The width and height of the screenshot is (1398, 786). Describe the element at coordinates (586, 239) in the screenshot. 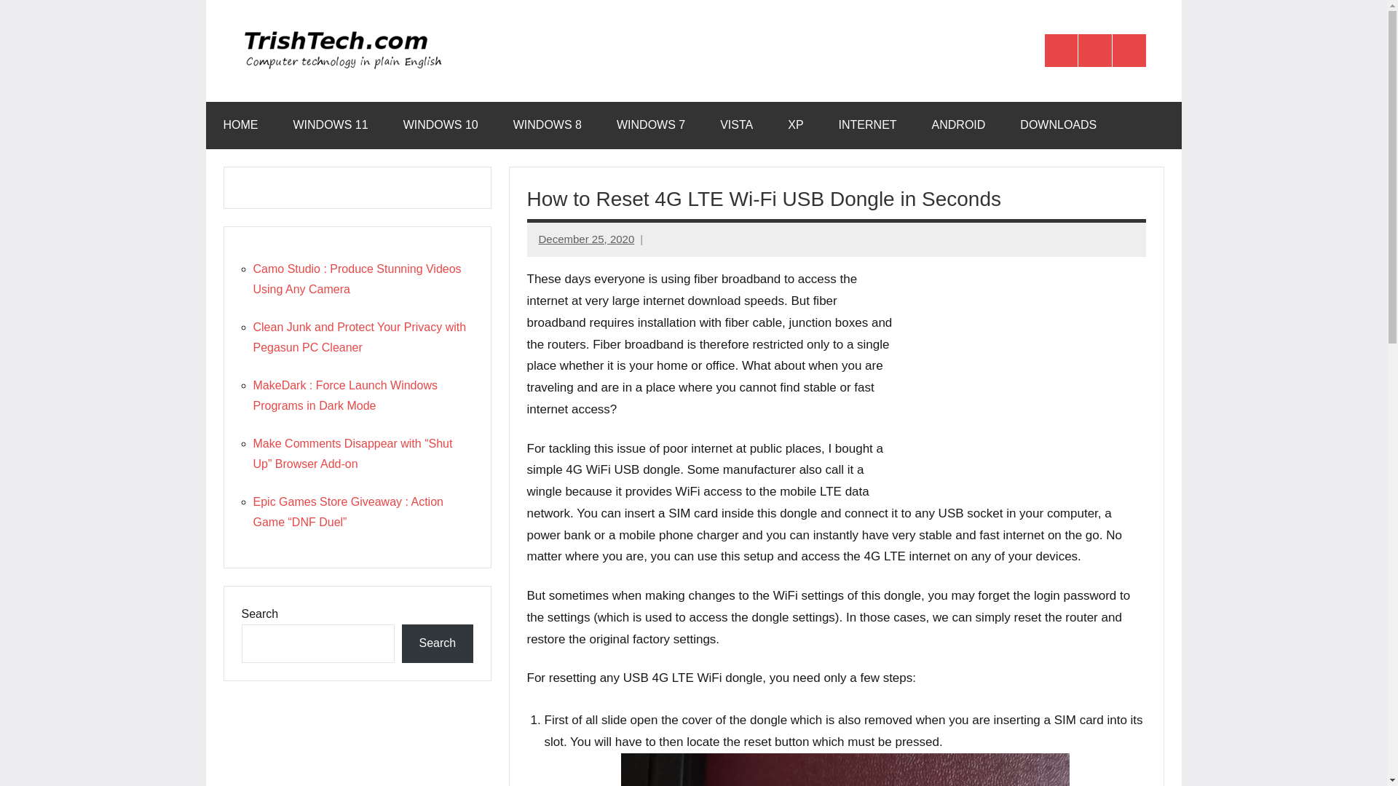

I see `December 25, 2020` at that location.